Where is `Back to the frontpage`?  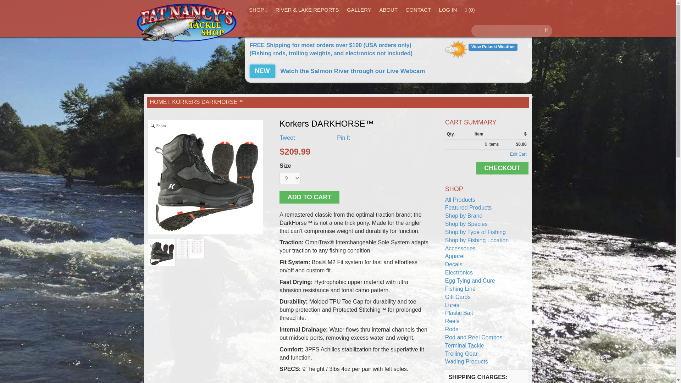 Back to the frontpage is located at coordinates (158, 101).